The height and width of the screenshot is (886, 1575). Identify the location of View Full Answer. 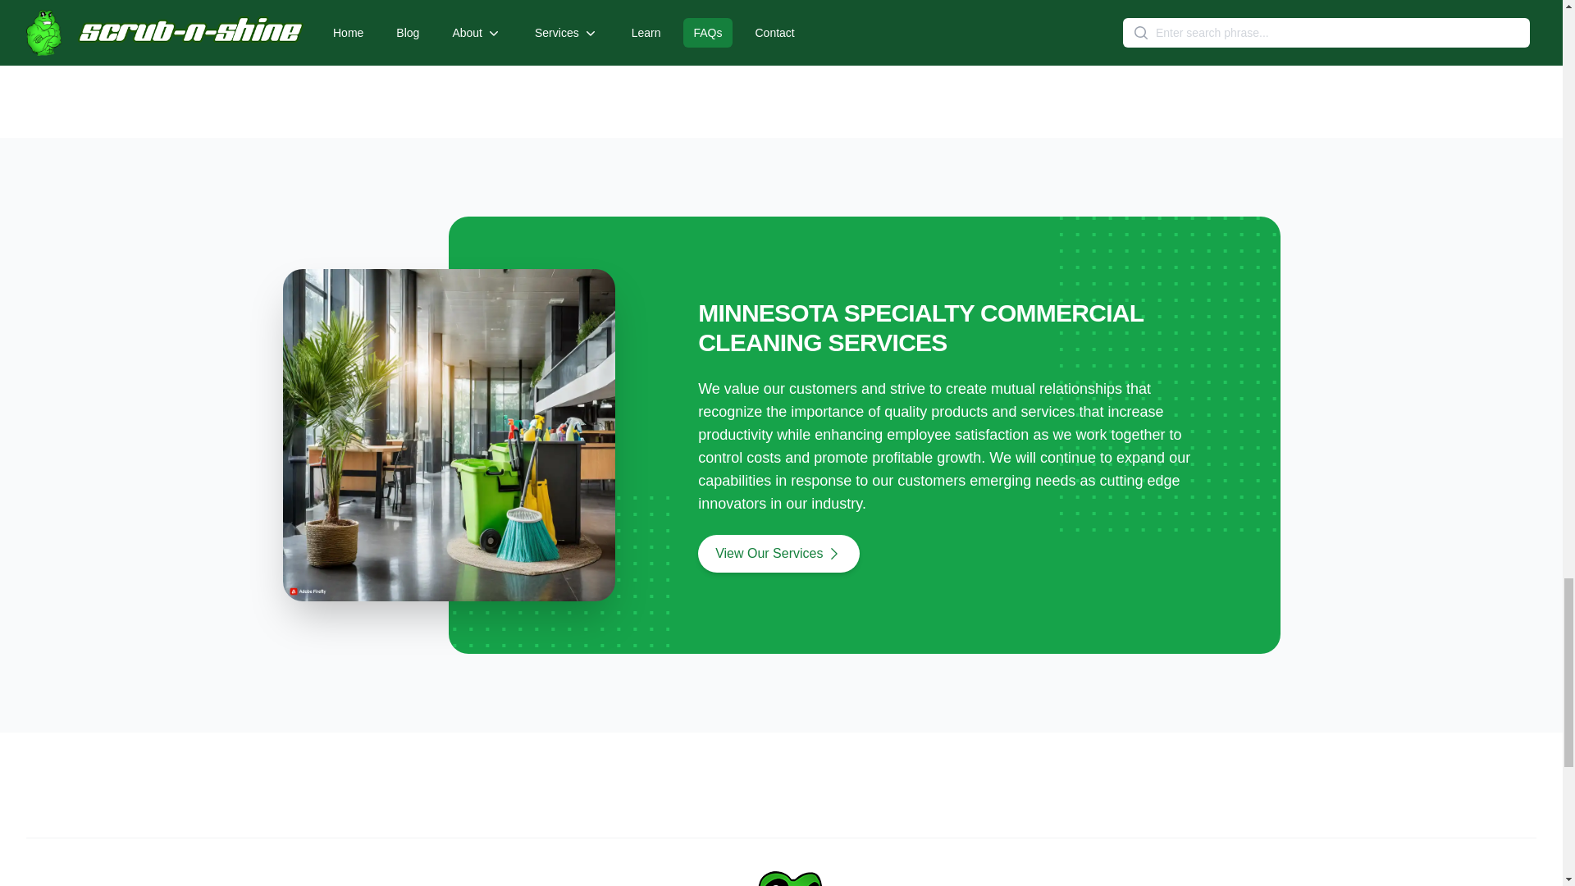
(852, 11).